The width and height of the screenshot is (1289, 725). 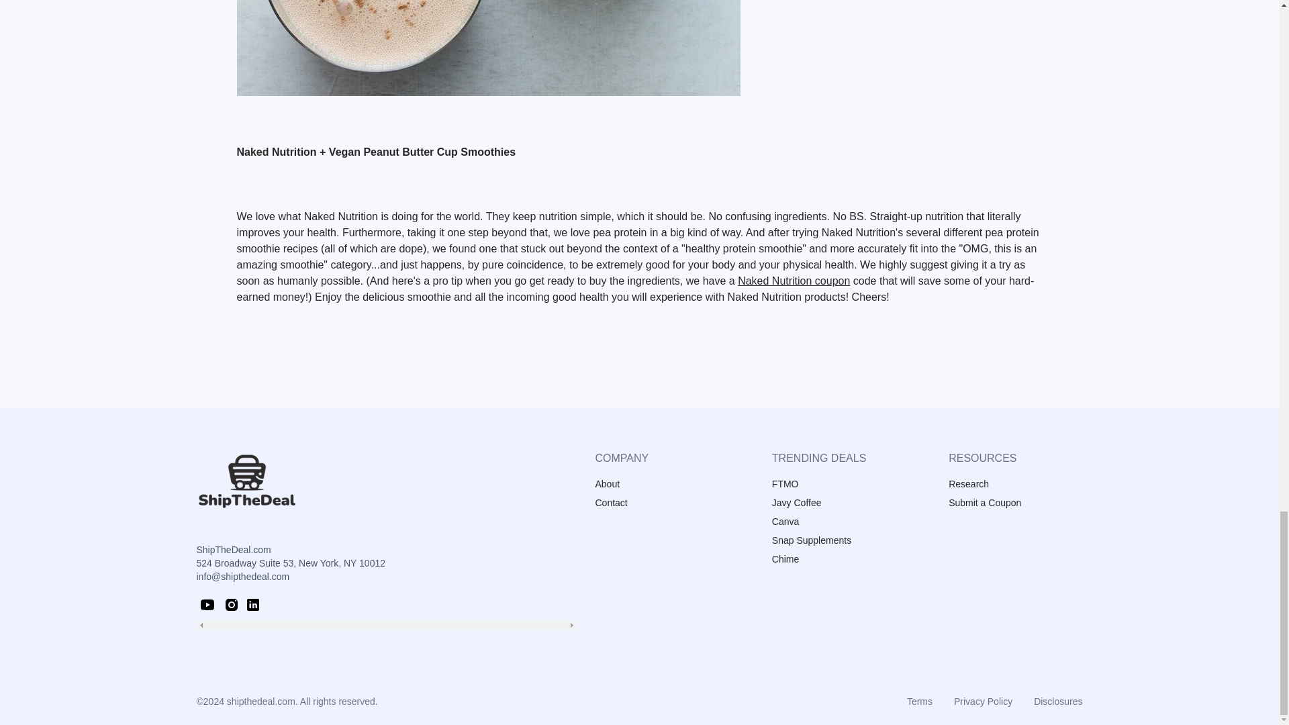 I want to click on Javy Coffee, so click(x=797, y=502).